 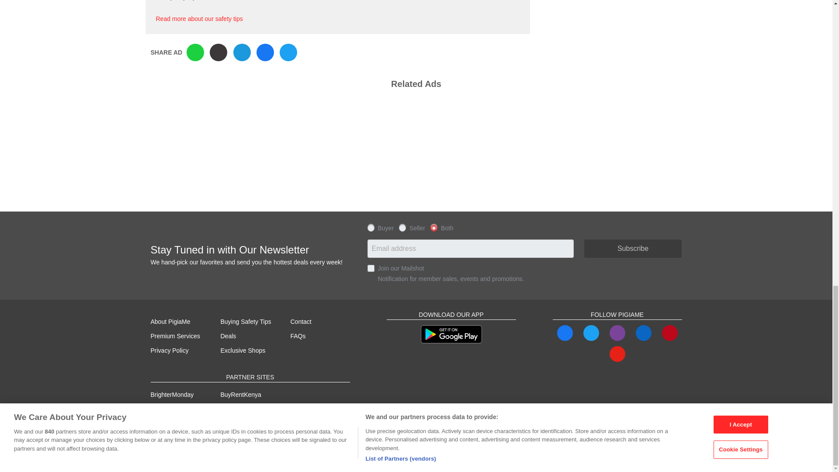 I want to click on Share via WhatsApp, so click(x=195, y=52).